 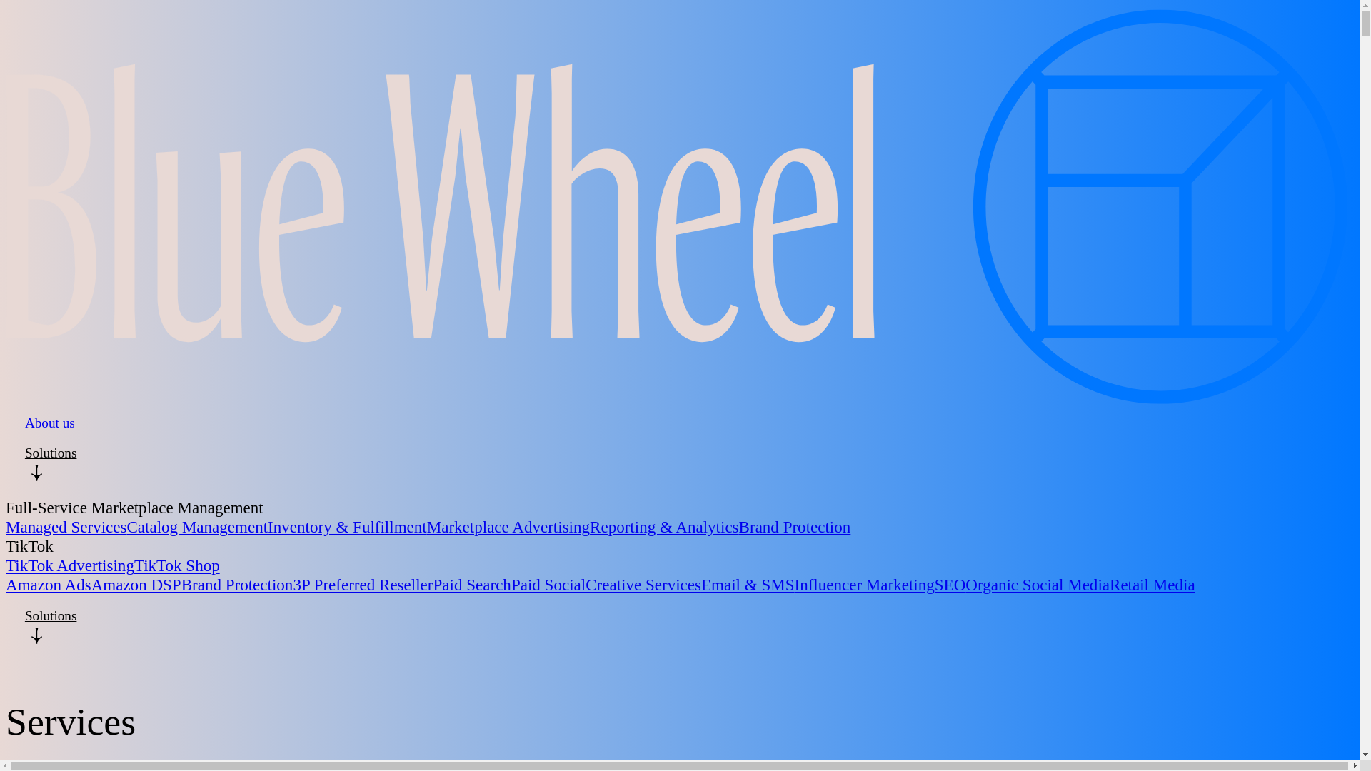 I want to click on TikTok Advertising, so click(x=70, y=565).